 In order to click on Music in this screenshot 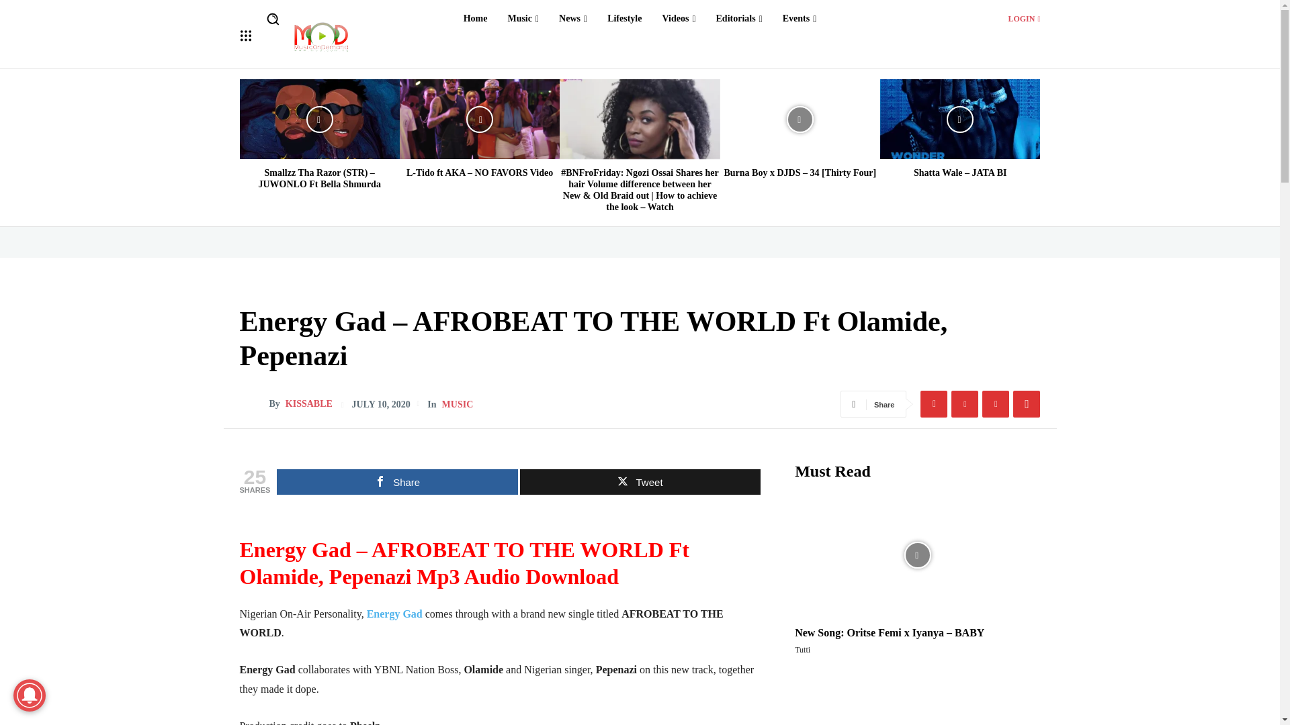, I will do `click(523, 19)`.